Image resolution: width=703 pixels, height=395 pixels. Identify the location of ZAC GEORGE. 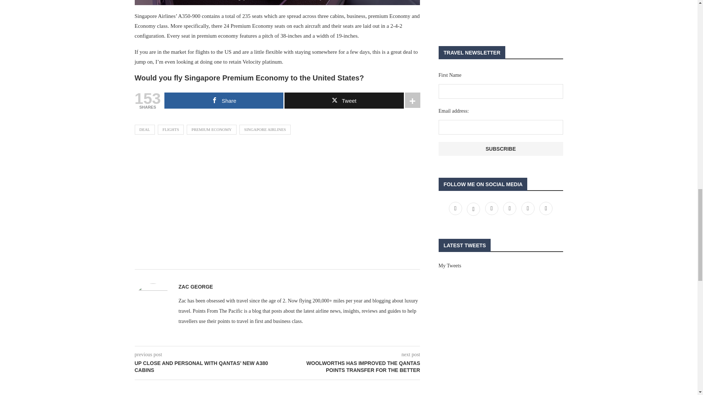
(196, 287).